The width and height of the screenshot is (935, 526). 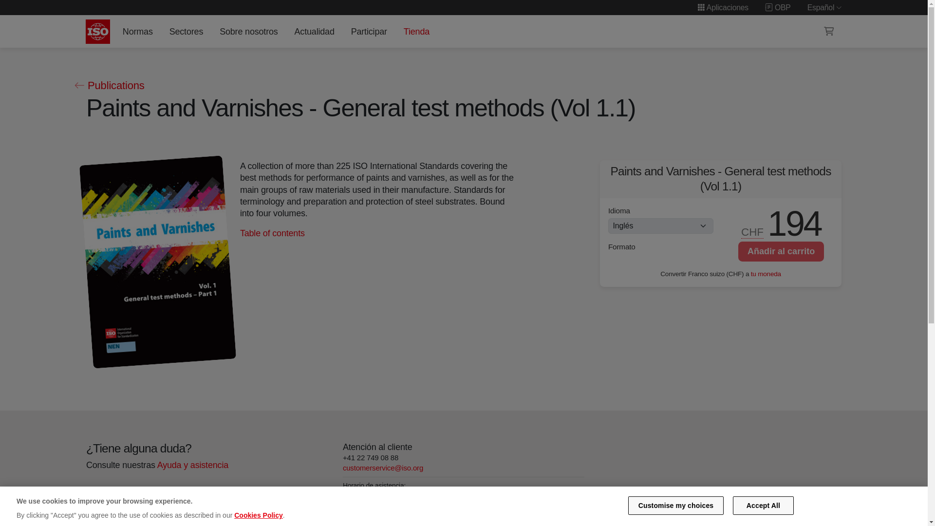 I want to click on Francos suizos, so click(x=752, y=232).